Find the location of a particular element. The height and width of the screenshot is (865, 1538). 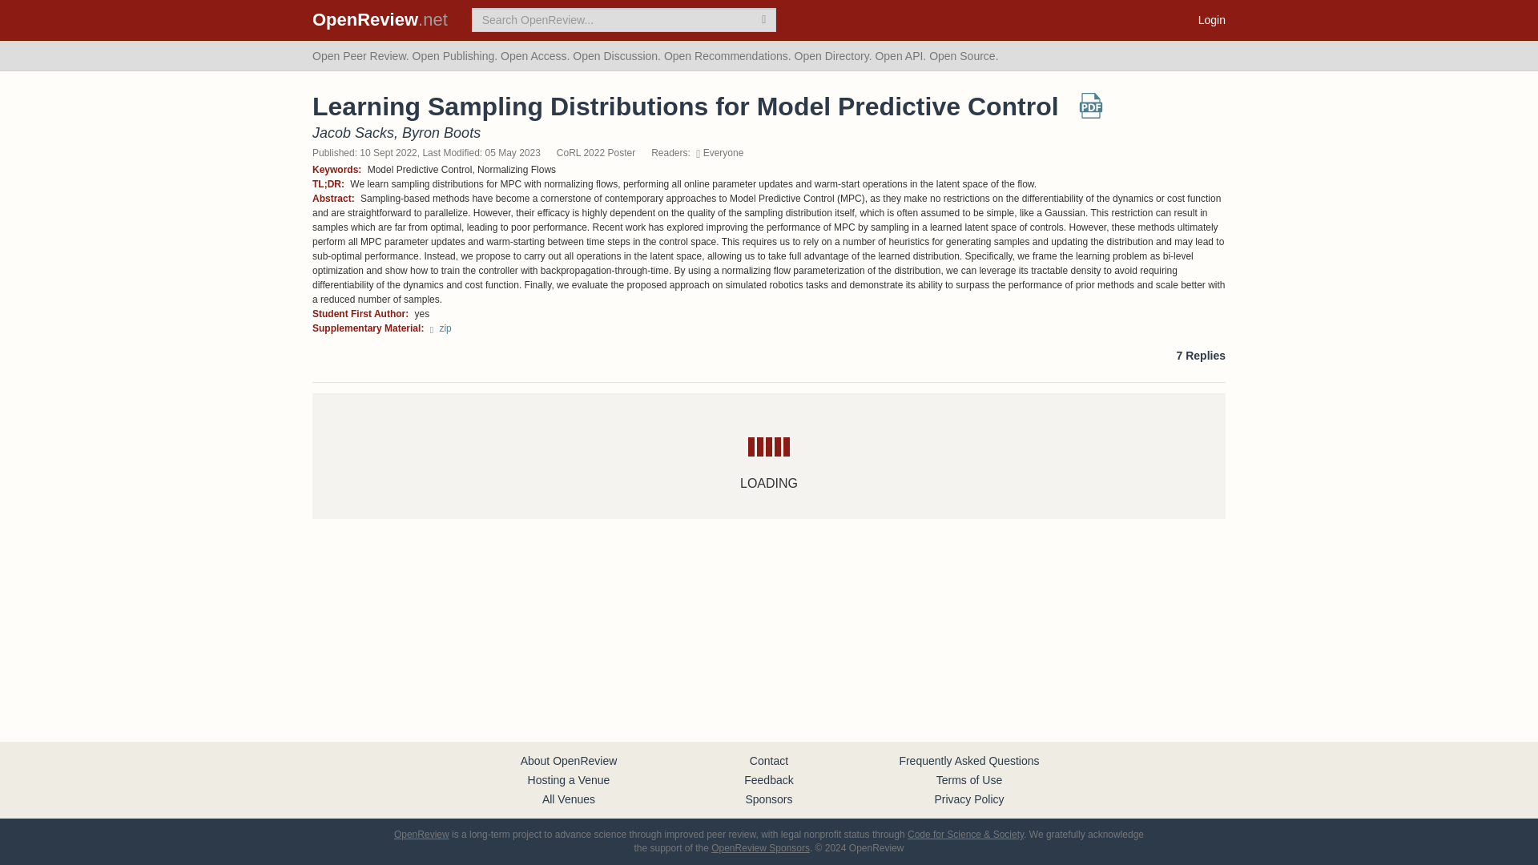

Login is located at coordinates (1211, 19).